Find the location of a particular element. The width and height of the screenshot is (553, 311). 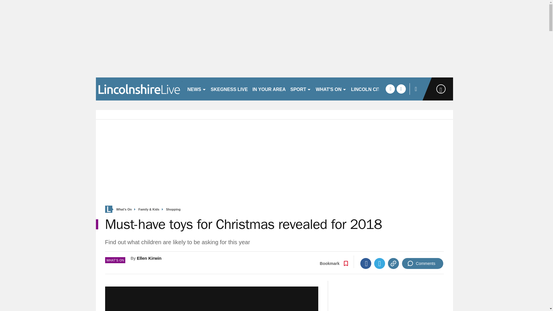

IN YOUR AREA is located at coordinates (269, 89).